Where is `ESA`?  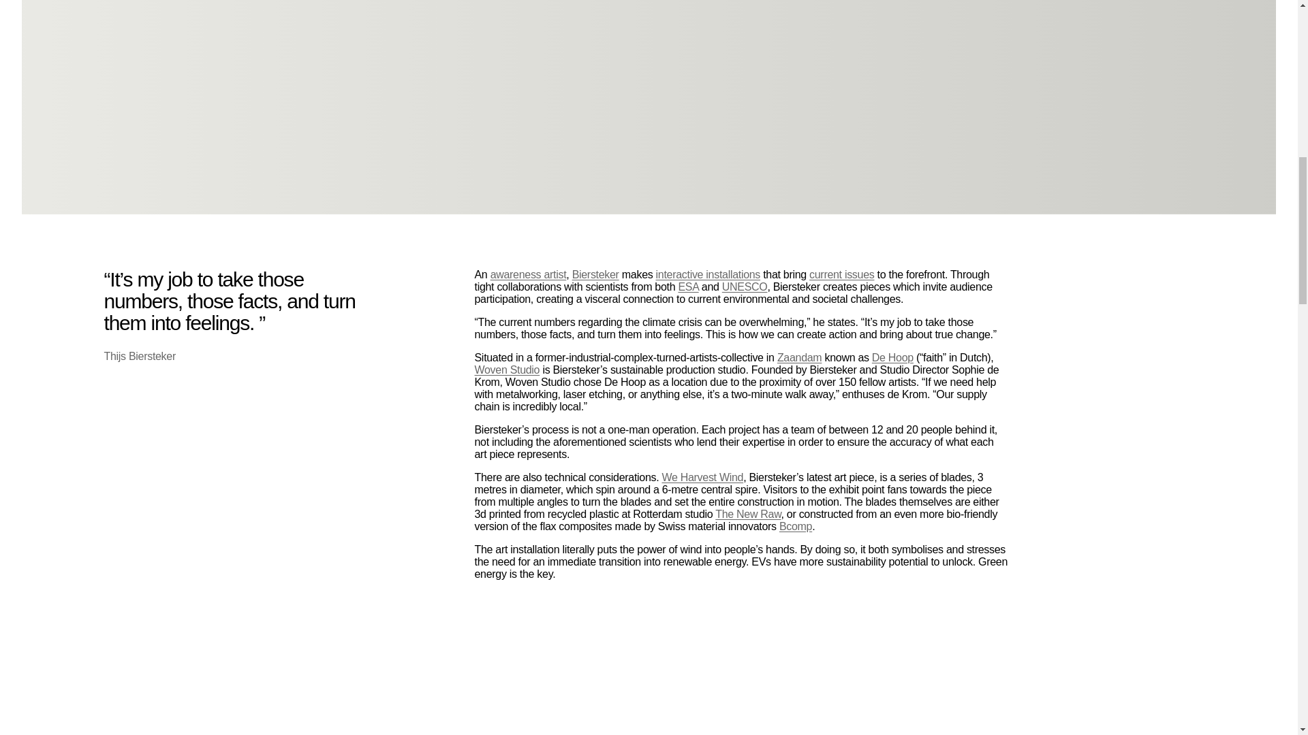 ESA is located at coordinates (688, 286).